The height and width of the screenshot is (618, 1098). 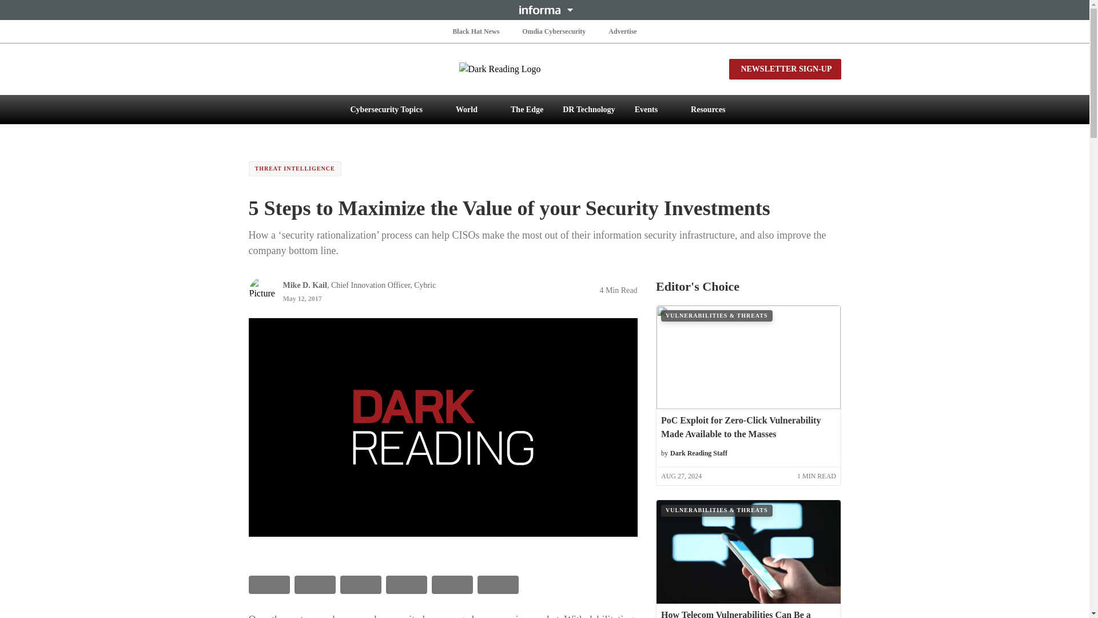 I want to click on Advertise, so click(x=622, y=31).